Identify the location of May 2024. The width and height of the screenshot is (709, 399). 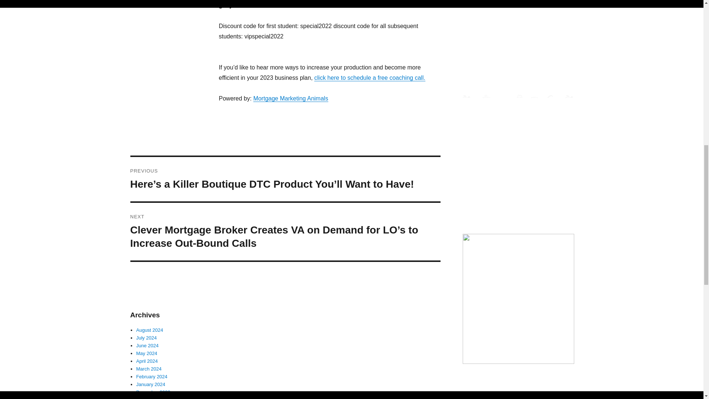
(147, 353).